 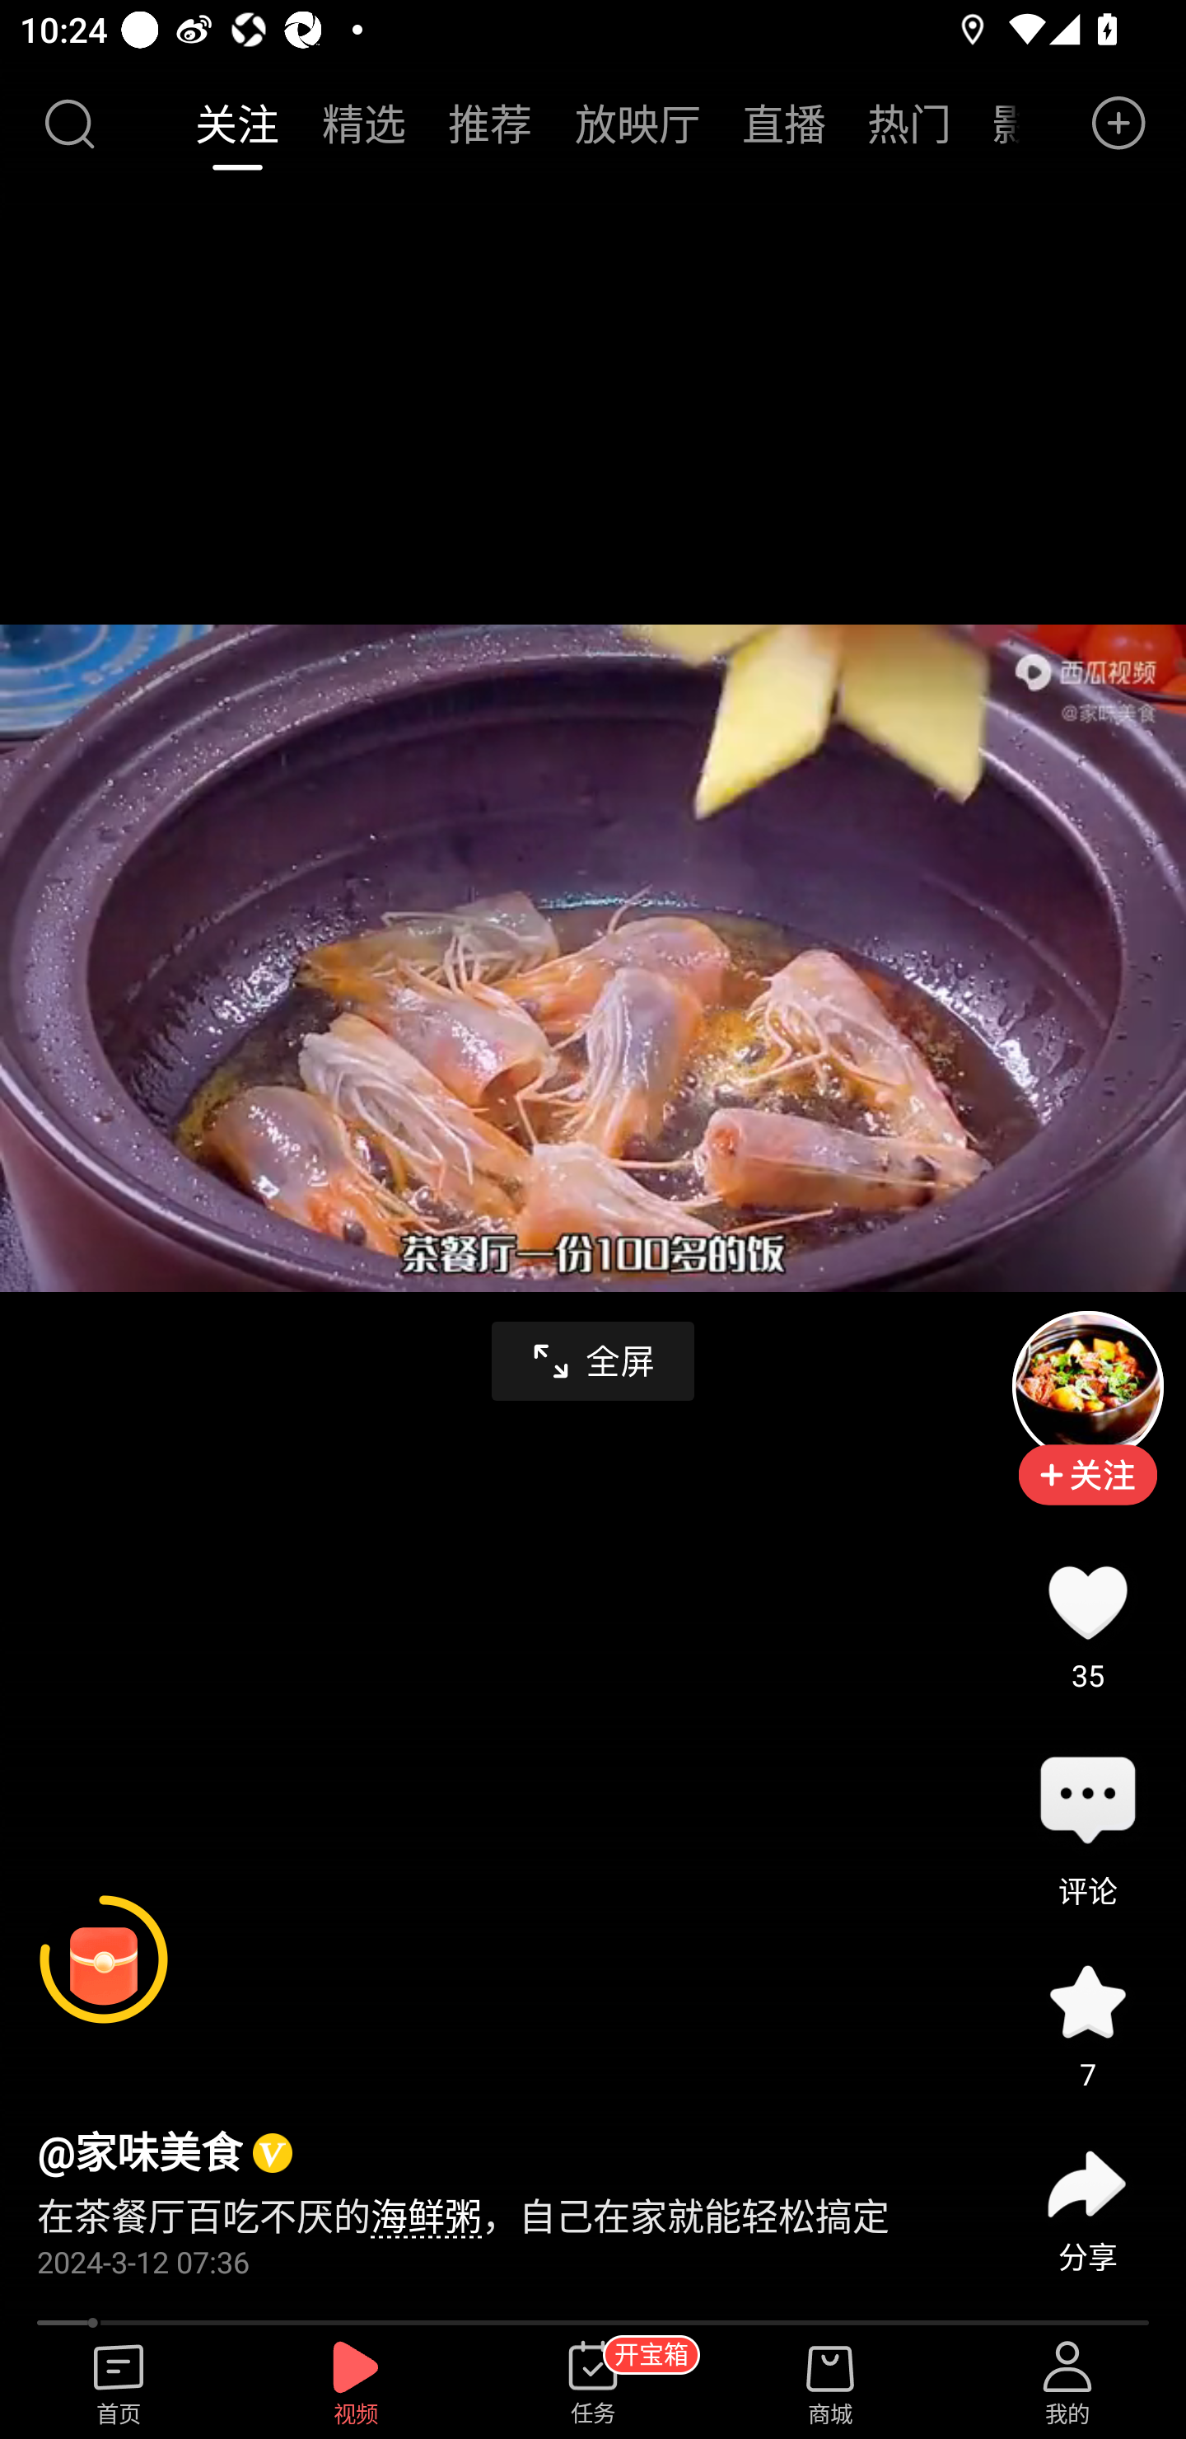 I want to click on 推荐, so click(x=490, y=123).